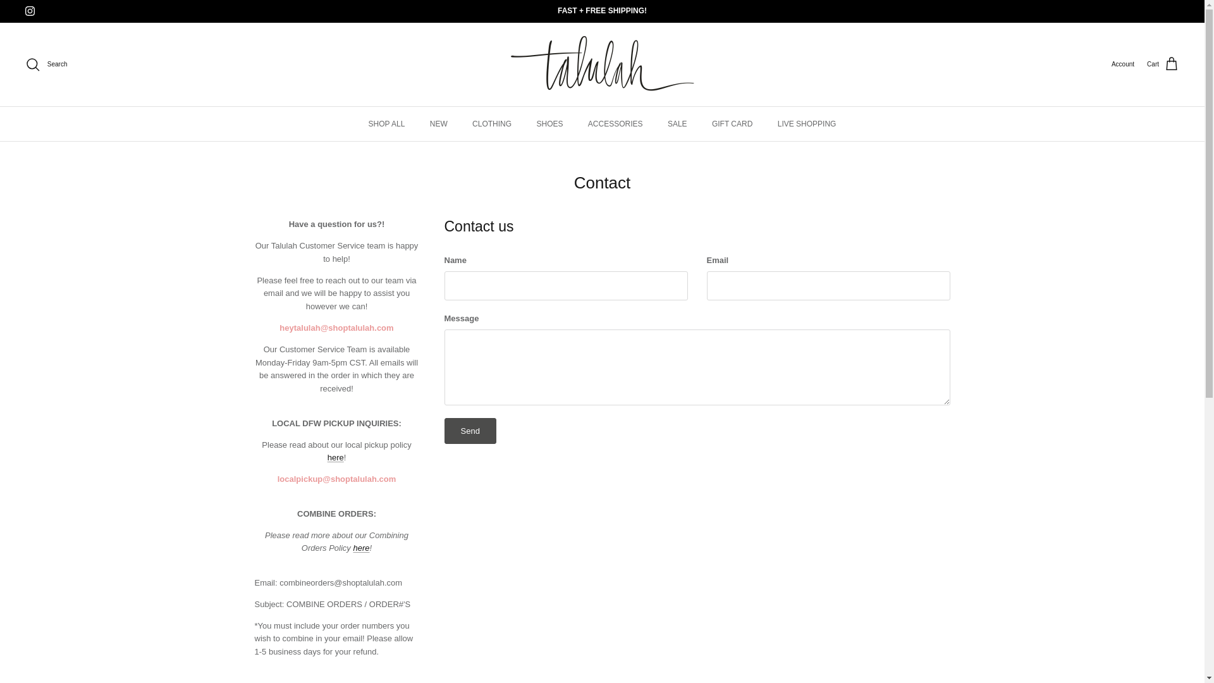 The width and height of the screenshot is (1214, 683). I want to click on Search, so click(46, 65).